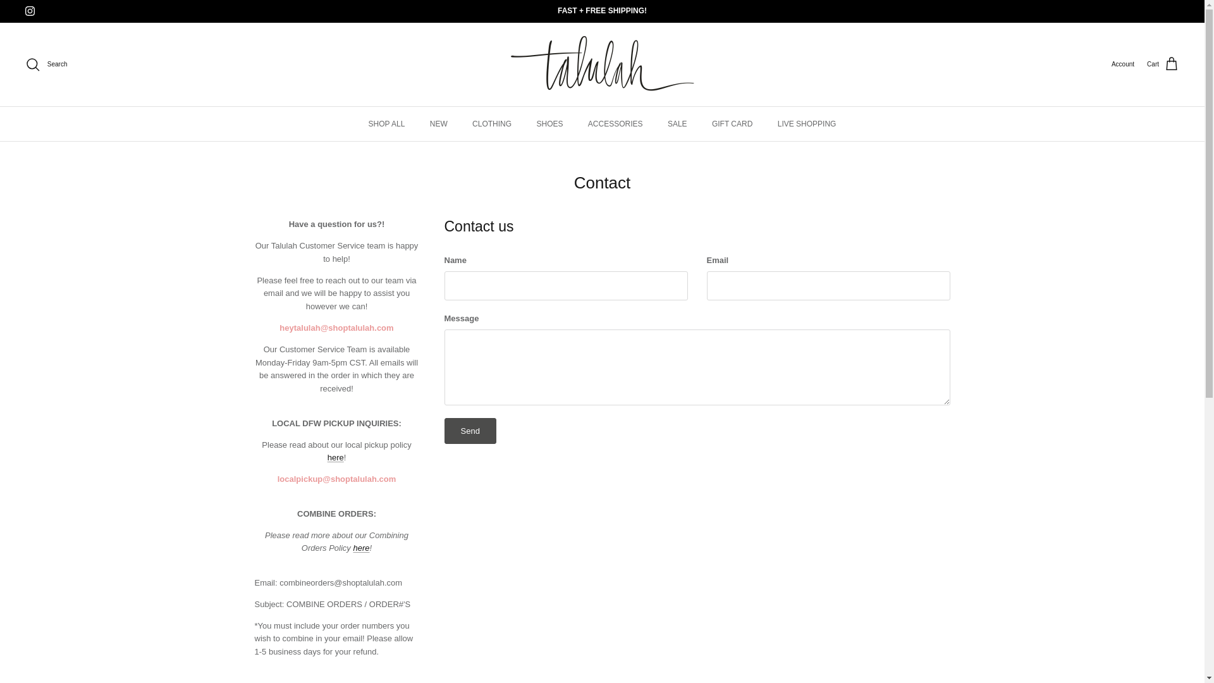 The width and height of the screenshot is (1214, 683). I want to click on Search, so click(46, 65).